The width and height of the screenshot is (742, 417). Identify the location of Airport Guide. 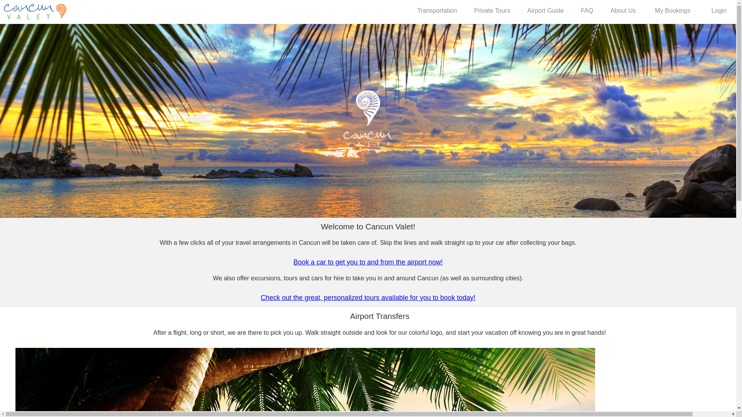
(545, 11).